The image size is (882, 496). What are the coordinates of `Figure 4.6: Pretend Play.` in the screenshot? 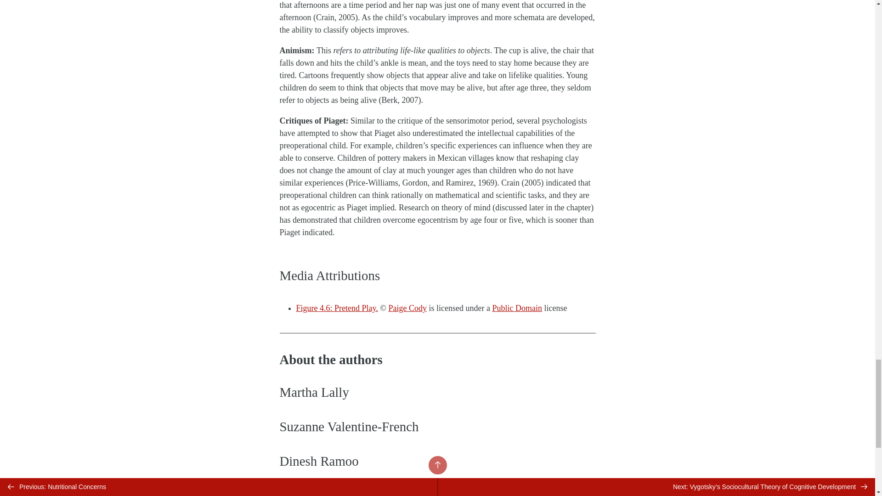 It's located at (336, 308).